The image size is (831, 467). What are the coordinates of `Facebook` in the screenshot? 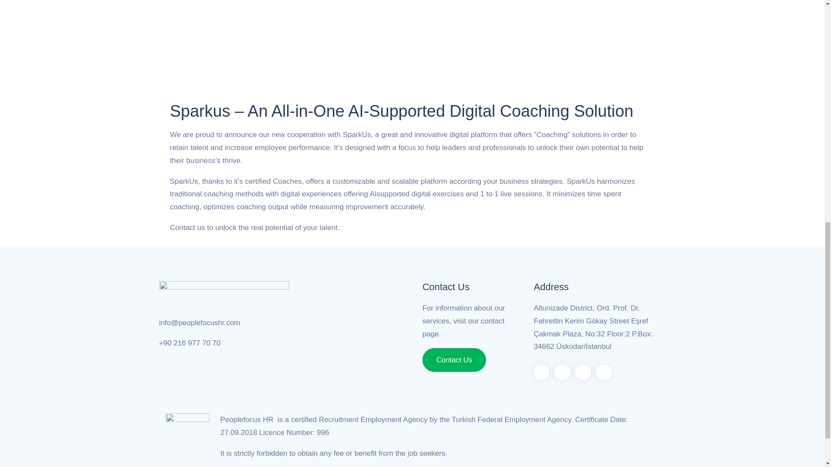 It's located at (541, 372).